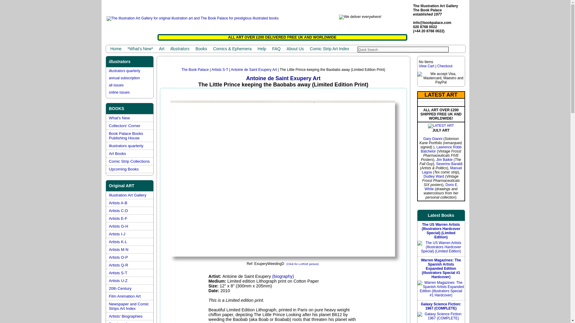 The height and width of the screenshot is (323, 575). I want to click on Artists S-T, so click(118, 273).